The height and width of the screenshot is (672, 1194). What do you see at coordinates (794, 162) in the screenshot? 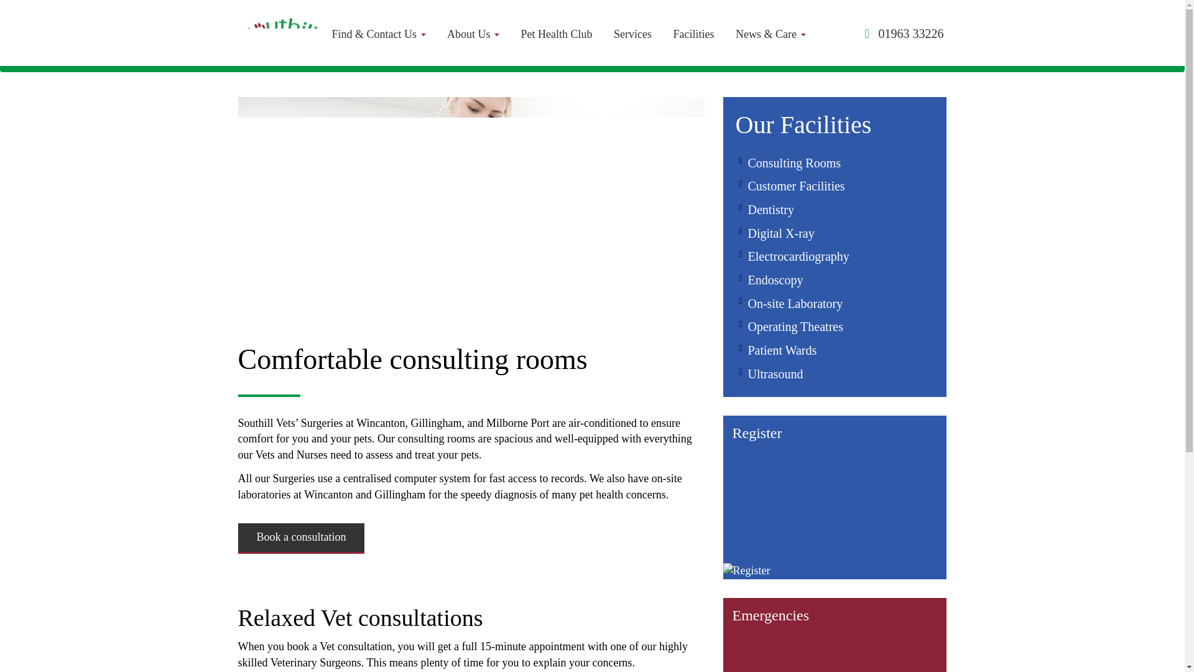
I see `Consulting Rooms` at bounding box center [794, 162].